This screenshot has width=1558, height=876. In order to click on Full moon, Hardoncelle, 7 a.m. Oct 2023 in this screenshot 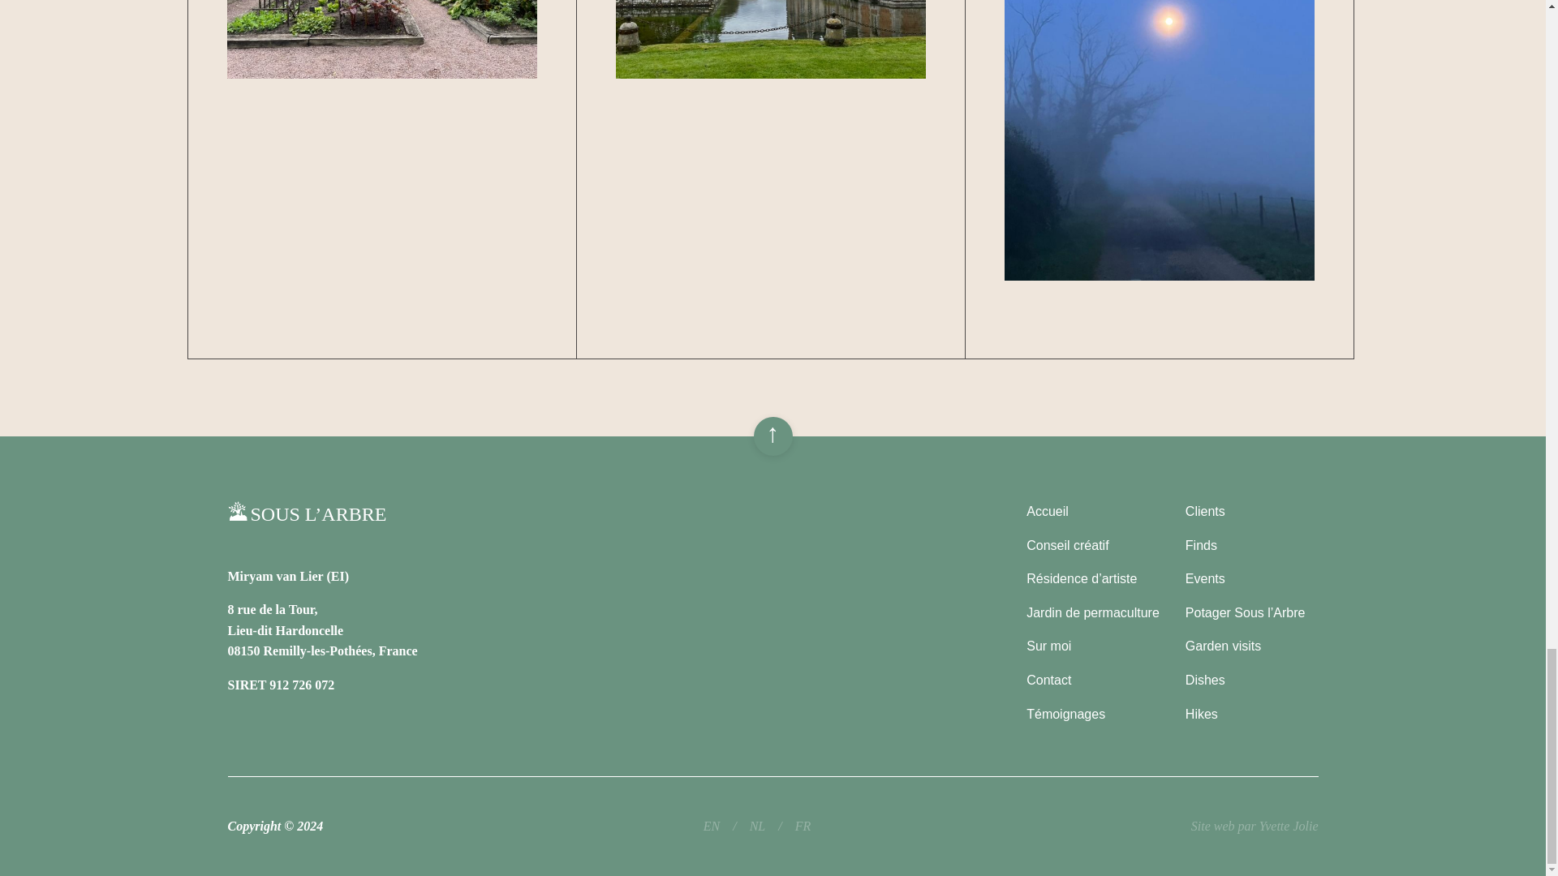, I will do `click(1159, 179)`.